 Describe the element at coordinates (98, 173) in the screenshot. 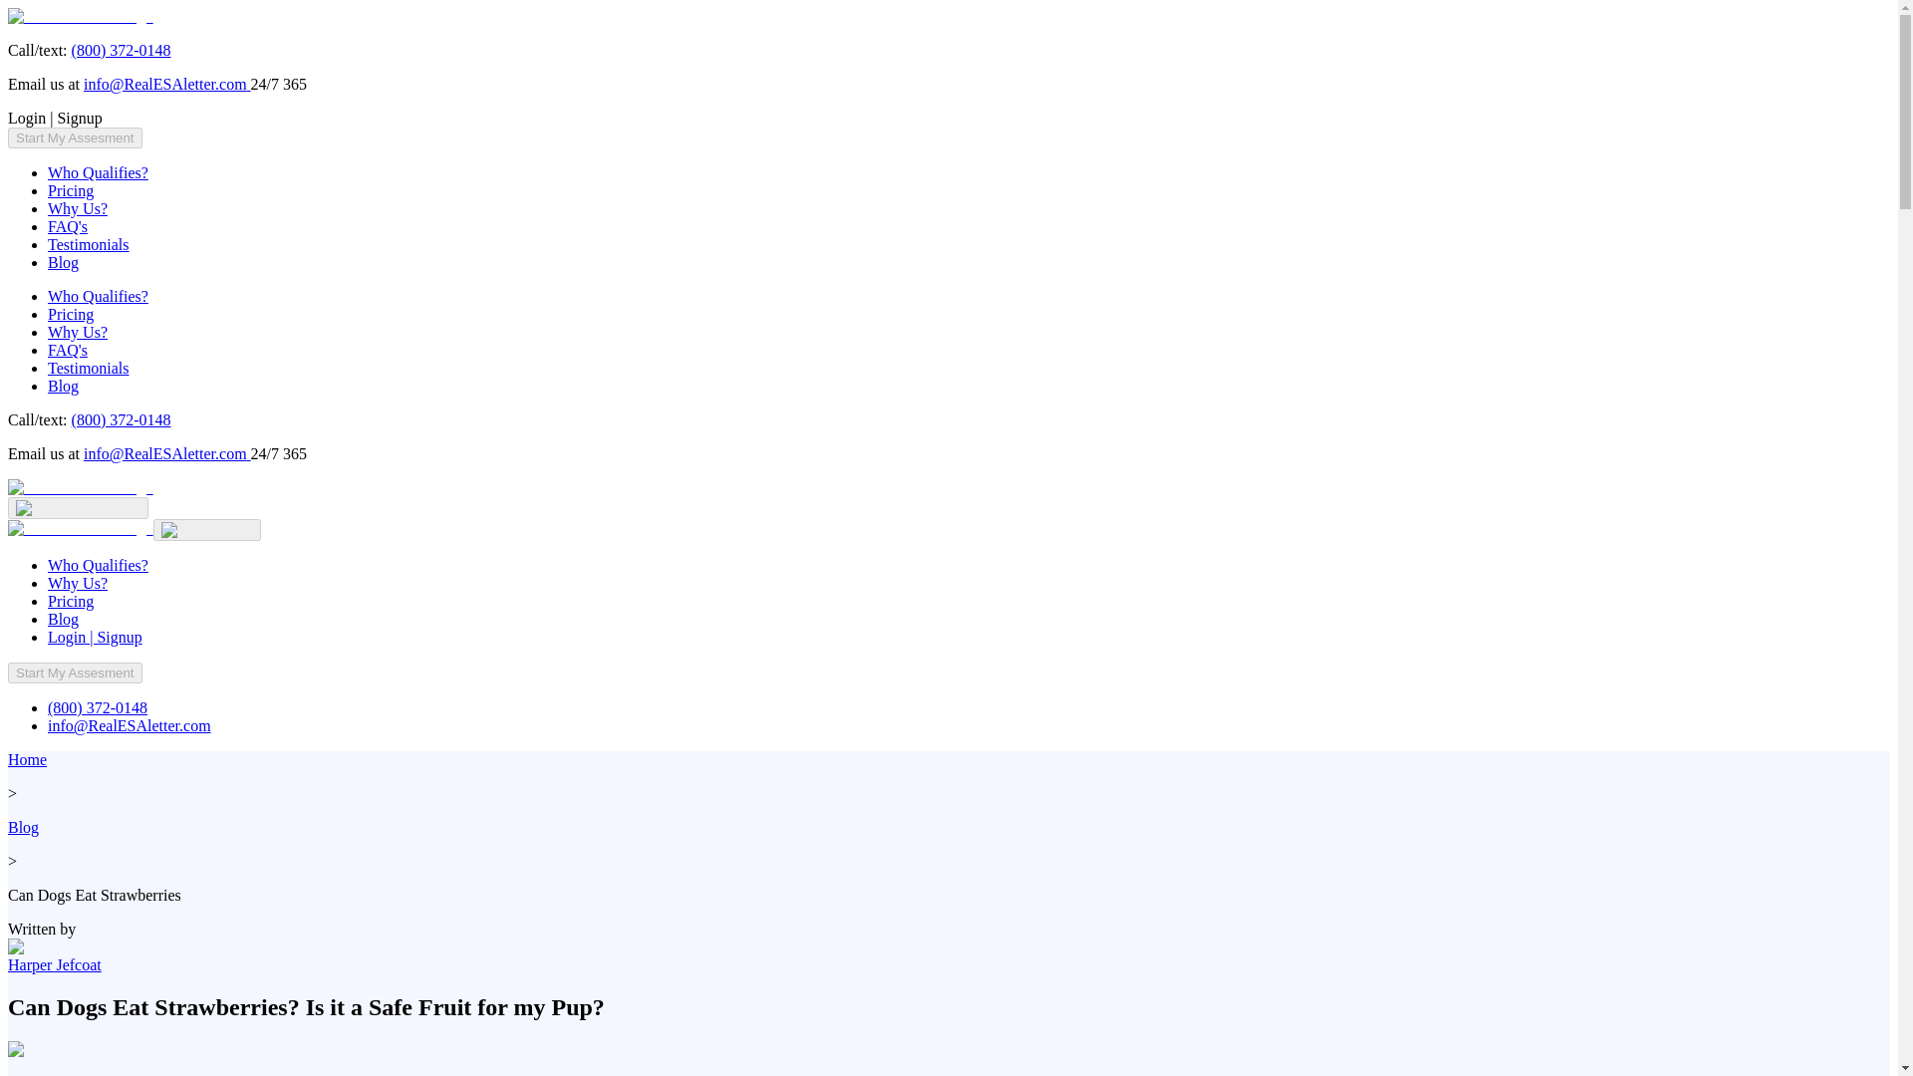

I see `Who Qualifies?` at that location.